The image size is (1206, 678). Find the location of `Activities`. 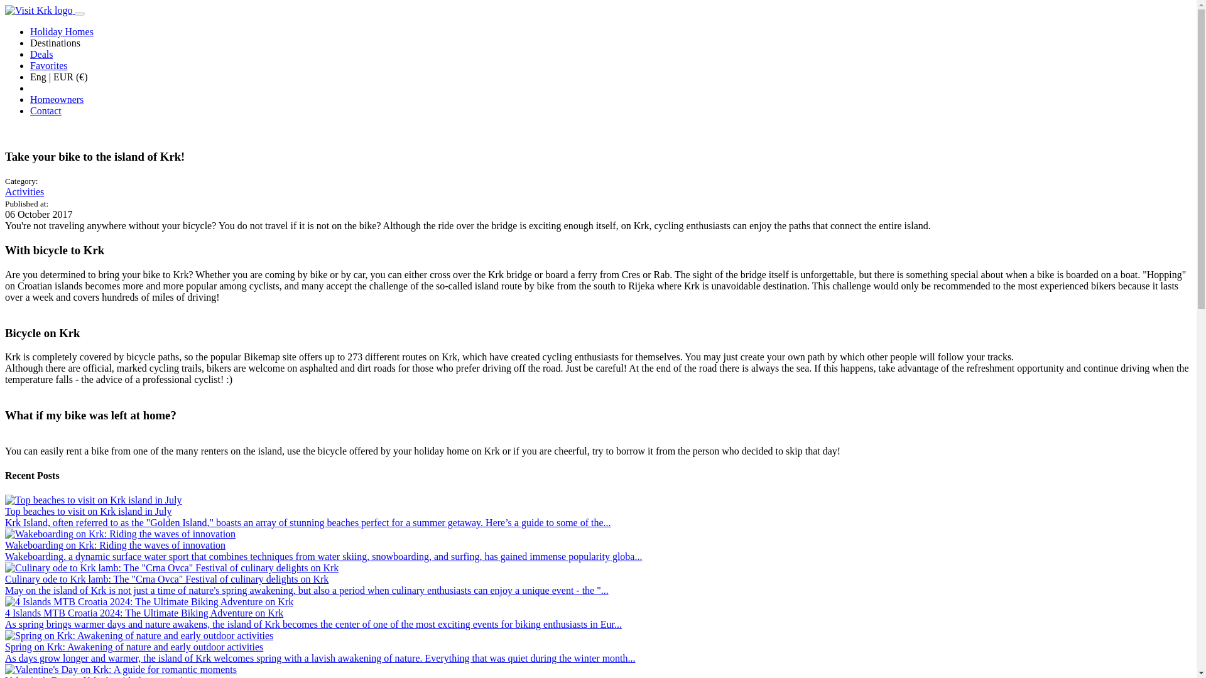

Activities is located at coordinates (24, 192).